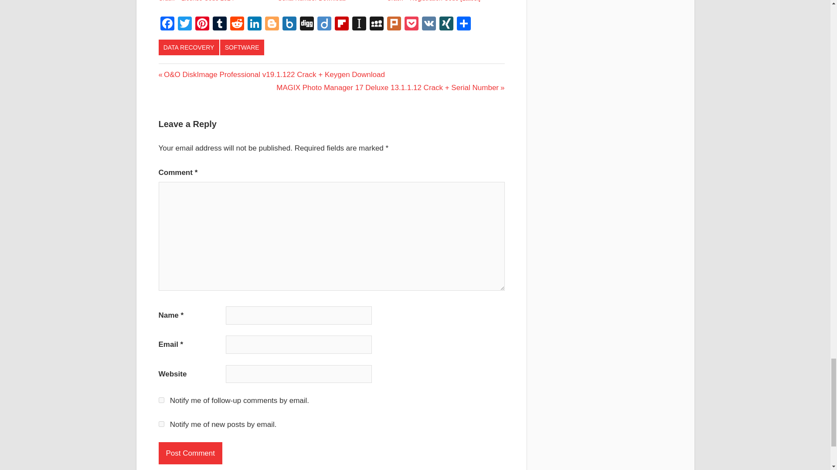 The width and height of the screenshot is (837, 470). Describe the element at coordinates (255, 24) in the screenshot. I see `LinkedIn` at that location.